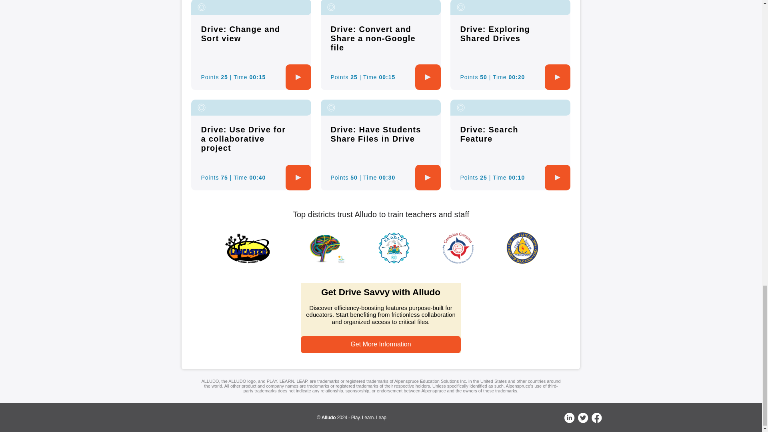 This screenshot has width=768, height=432. What do you see at coordinates (375, 134) in the screenshot?
I see `Drive: Have Students Share Files in Drive` at bounding box center [375, 134].